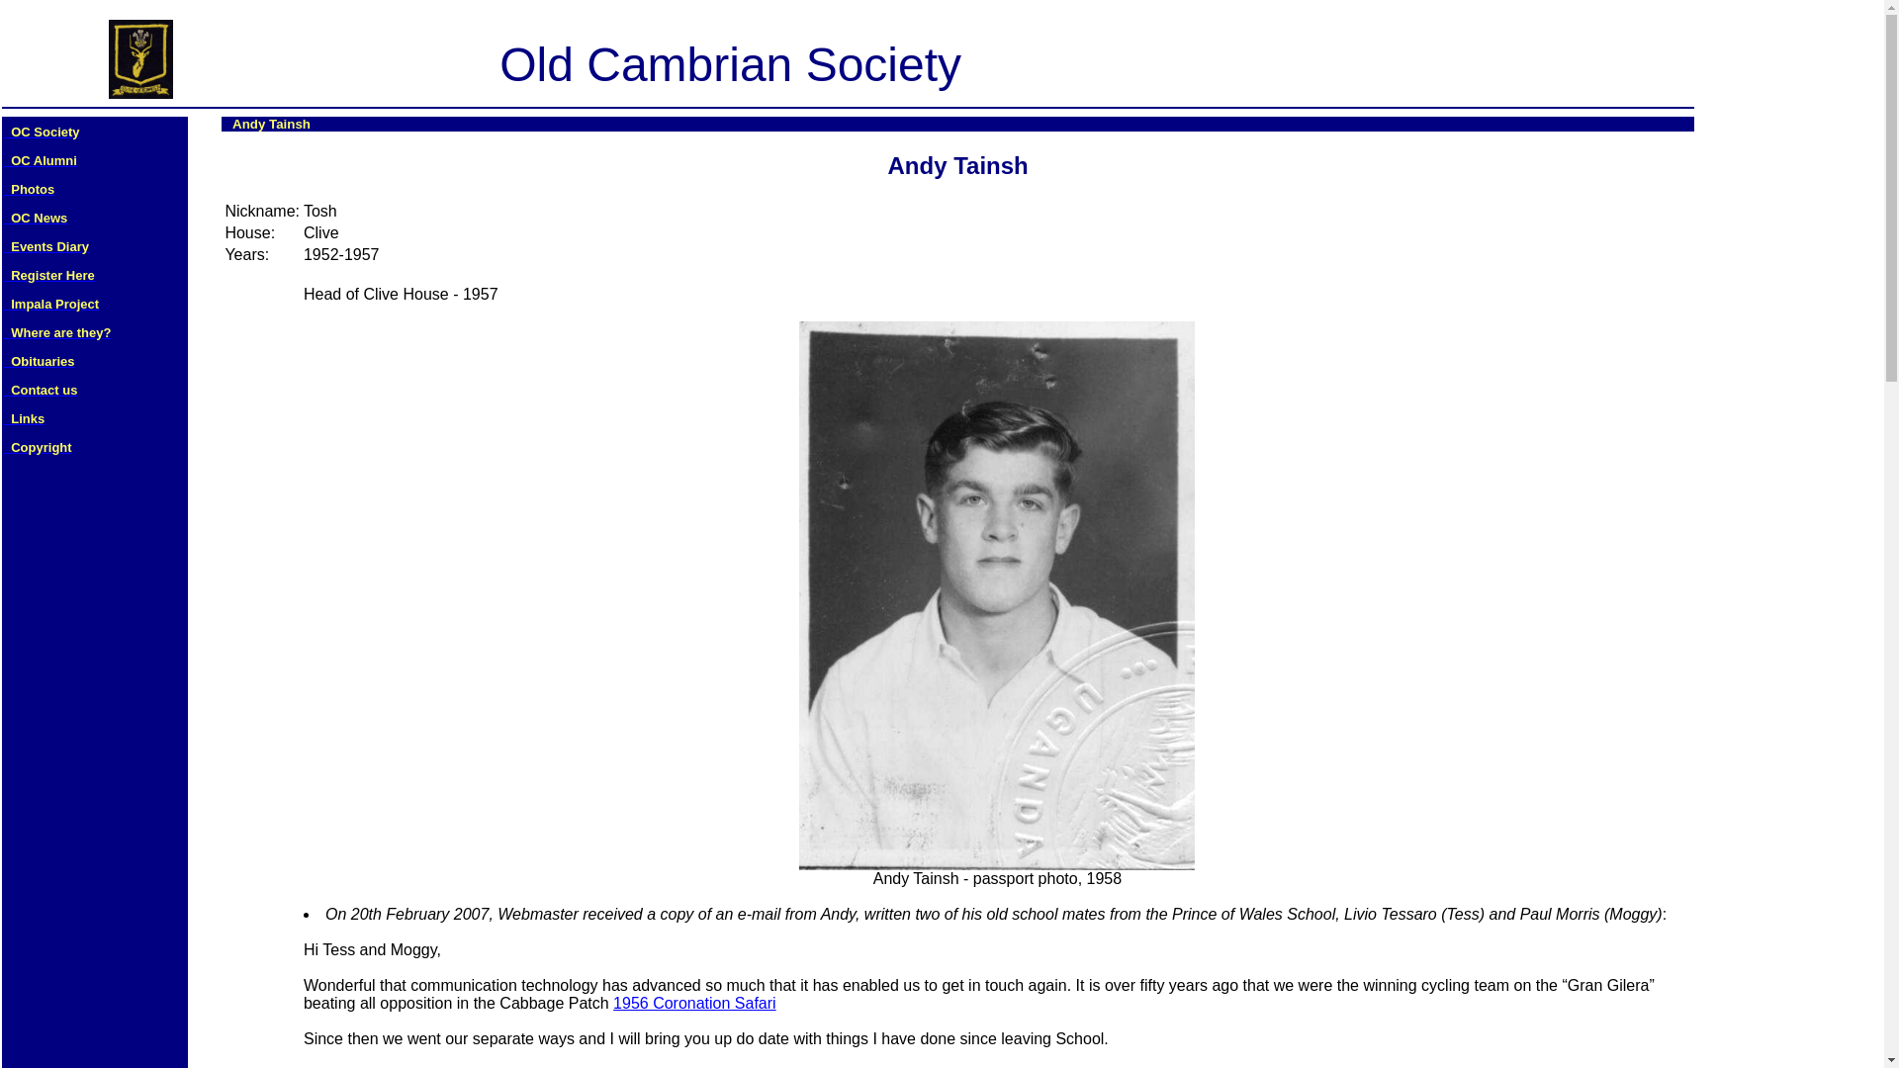 The width and height of the screenshot is (1899, 1068). I want to click on   OC Society, so click(42, 131).